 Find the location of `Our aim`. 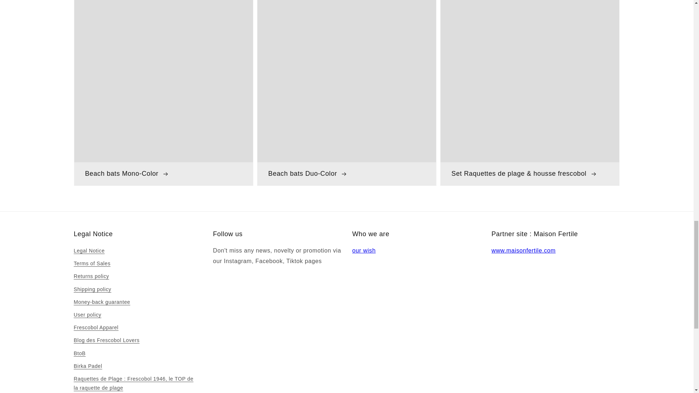

Our aim is located at coordinates (364, 250).